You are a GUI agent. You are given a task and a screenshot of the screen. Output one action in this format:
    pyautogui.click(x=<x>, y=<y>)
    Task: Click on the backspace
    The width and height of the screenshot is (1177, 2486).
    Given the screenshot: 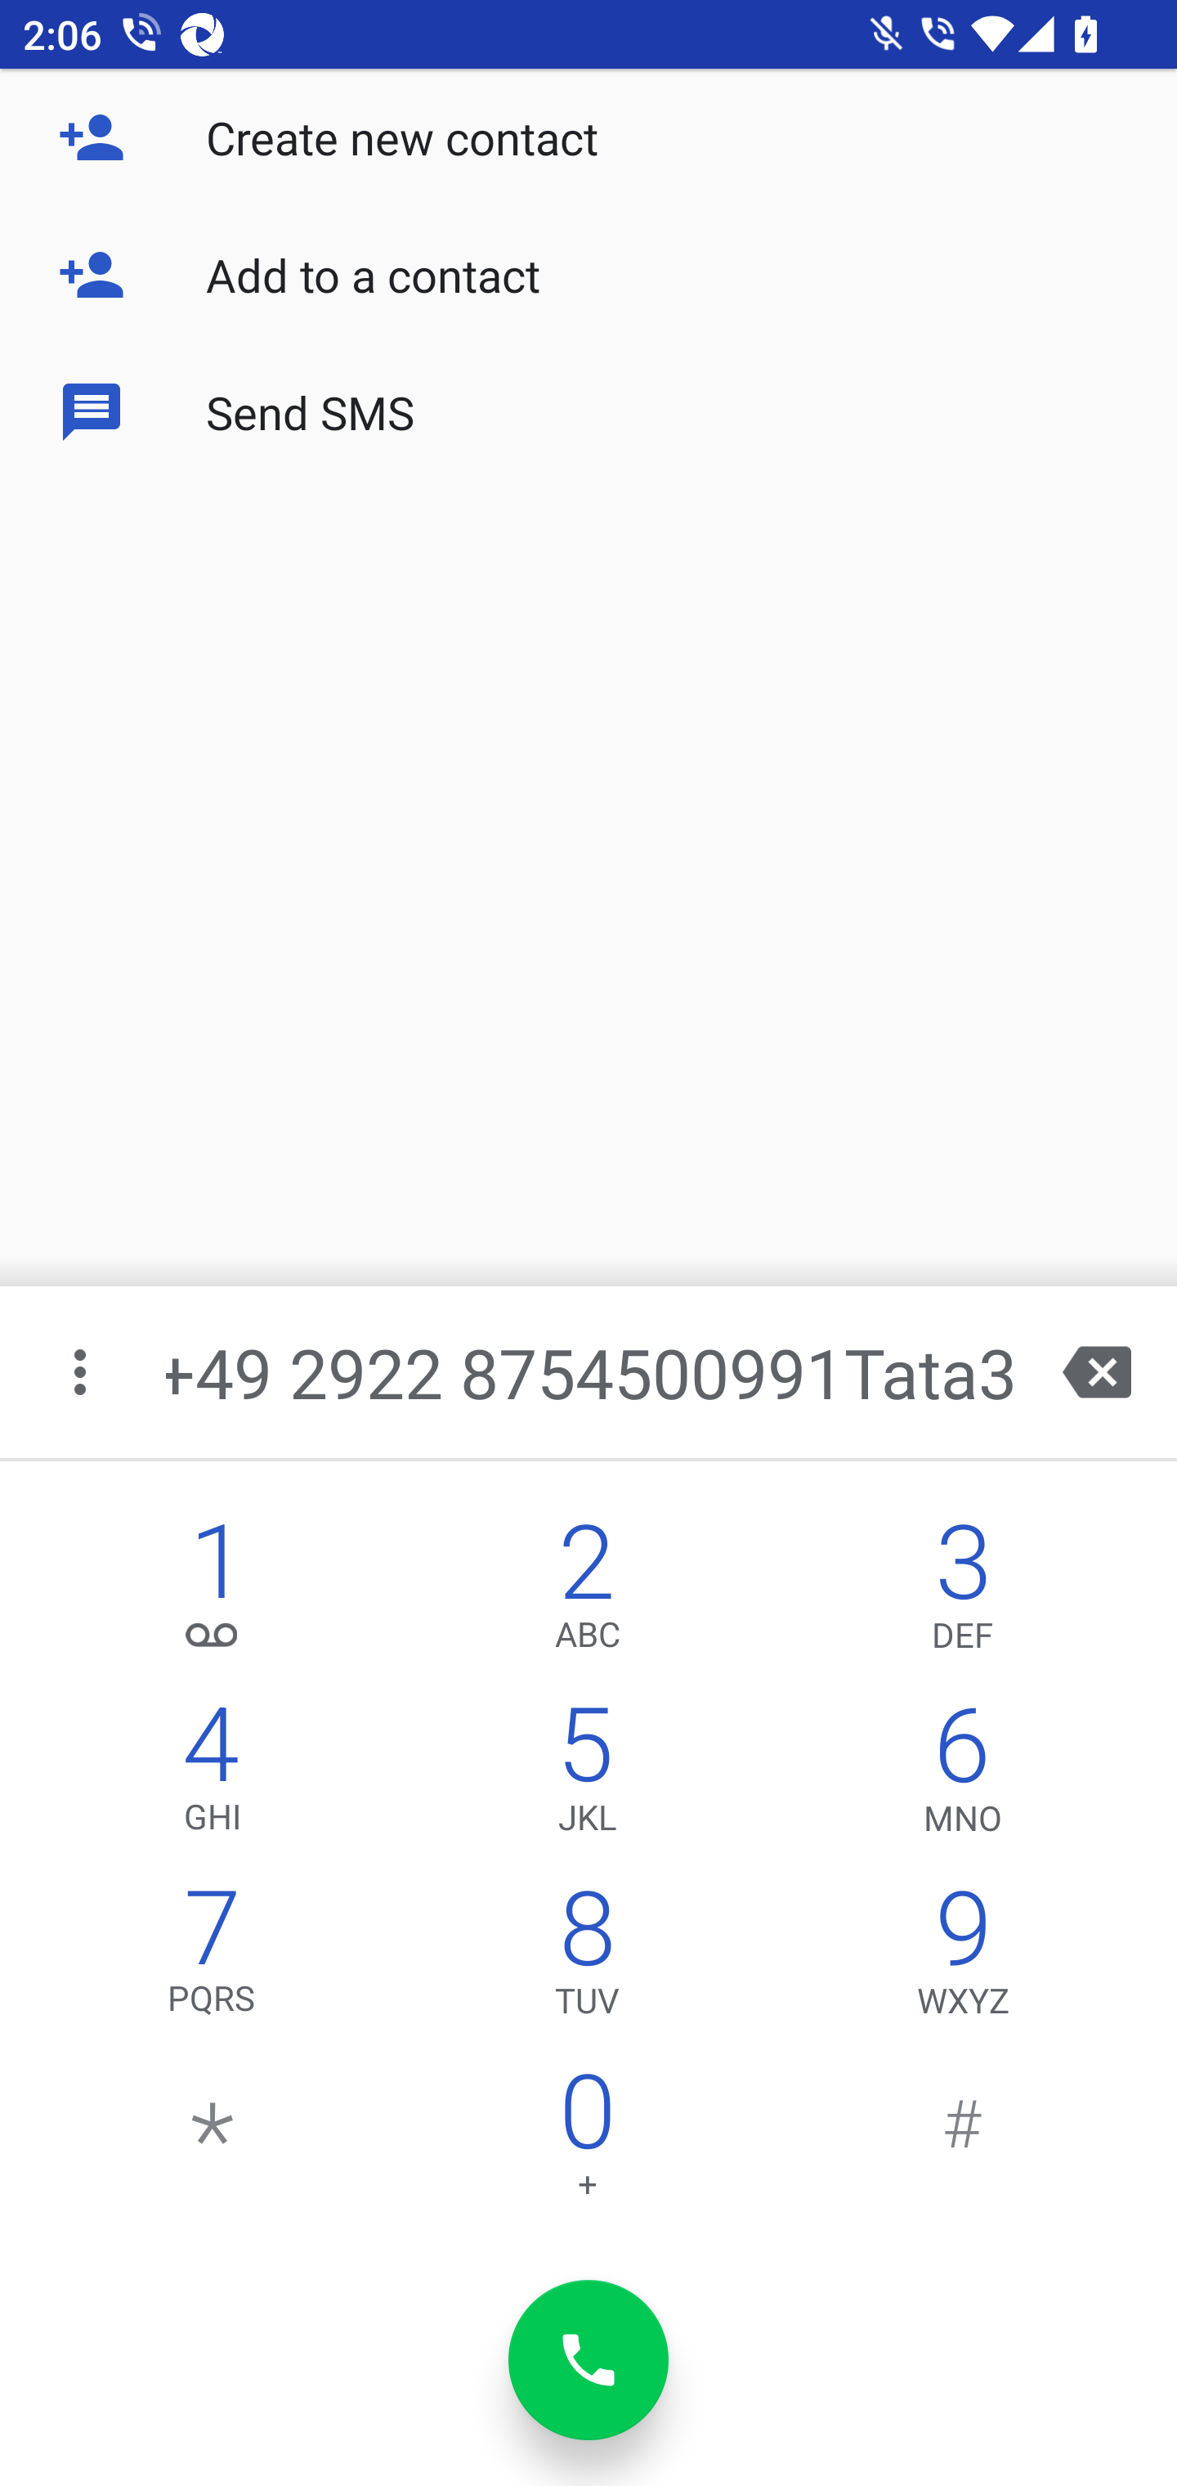 What is the action you would take?
    pyautogui.click(x=1097, y=1372)
    